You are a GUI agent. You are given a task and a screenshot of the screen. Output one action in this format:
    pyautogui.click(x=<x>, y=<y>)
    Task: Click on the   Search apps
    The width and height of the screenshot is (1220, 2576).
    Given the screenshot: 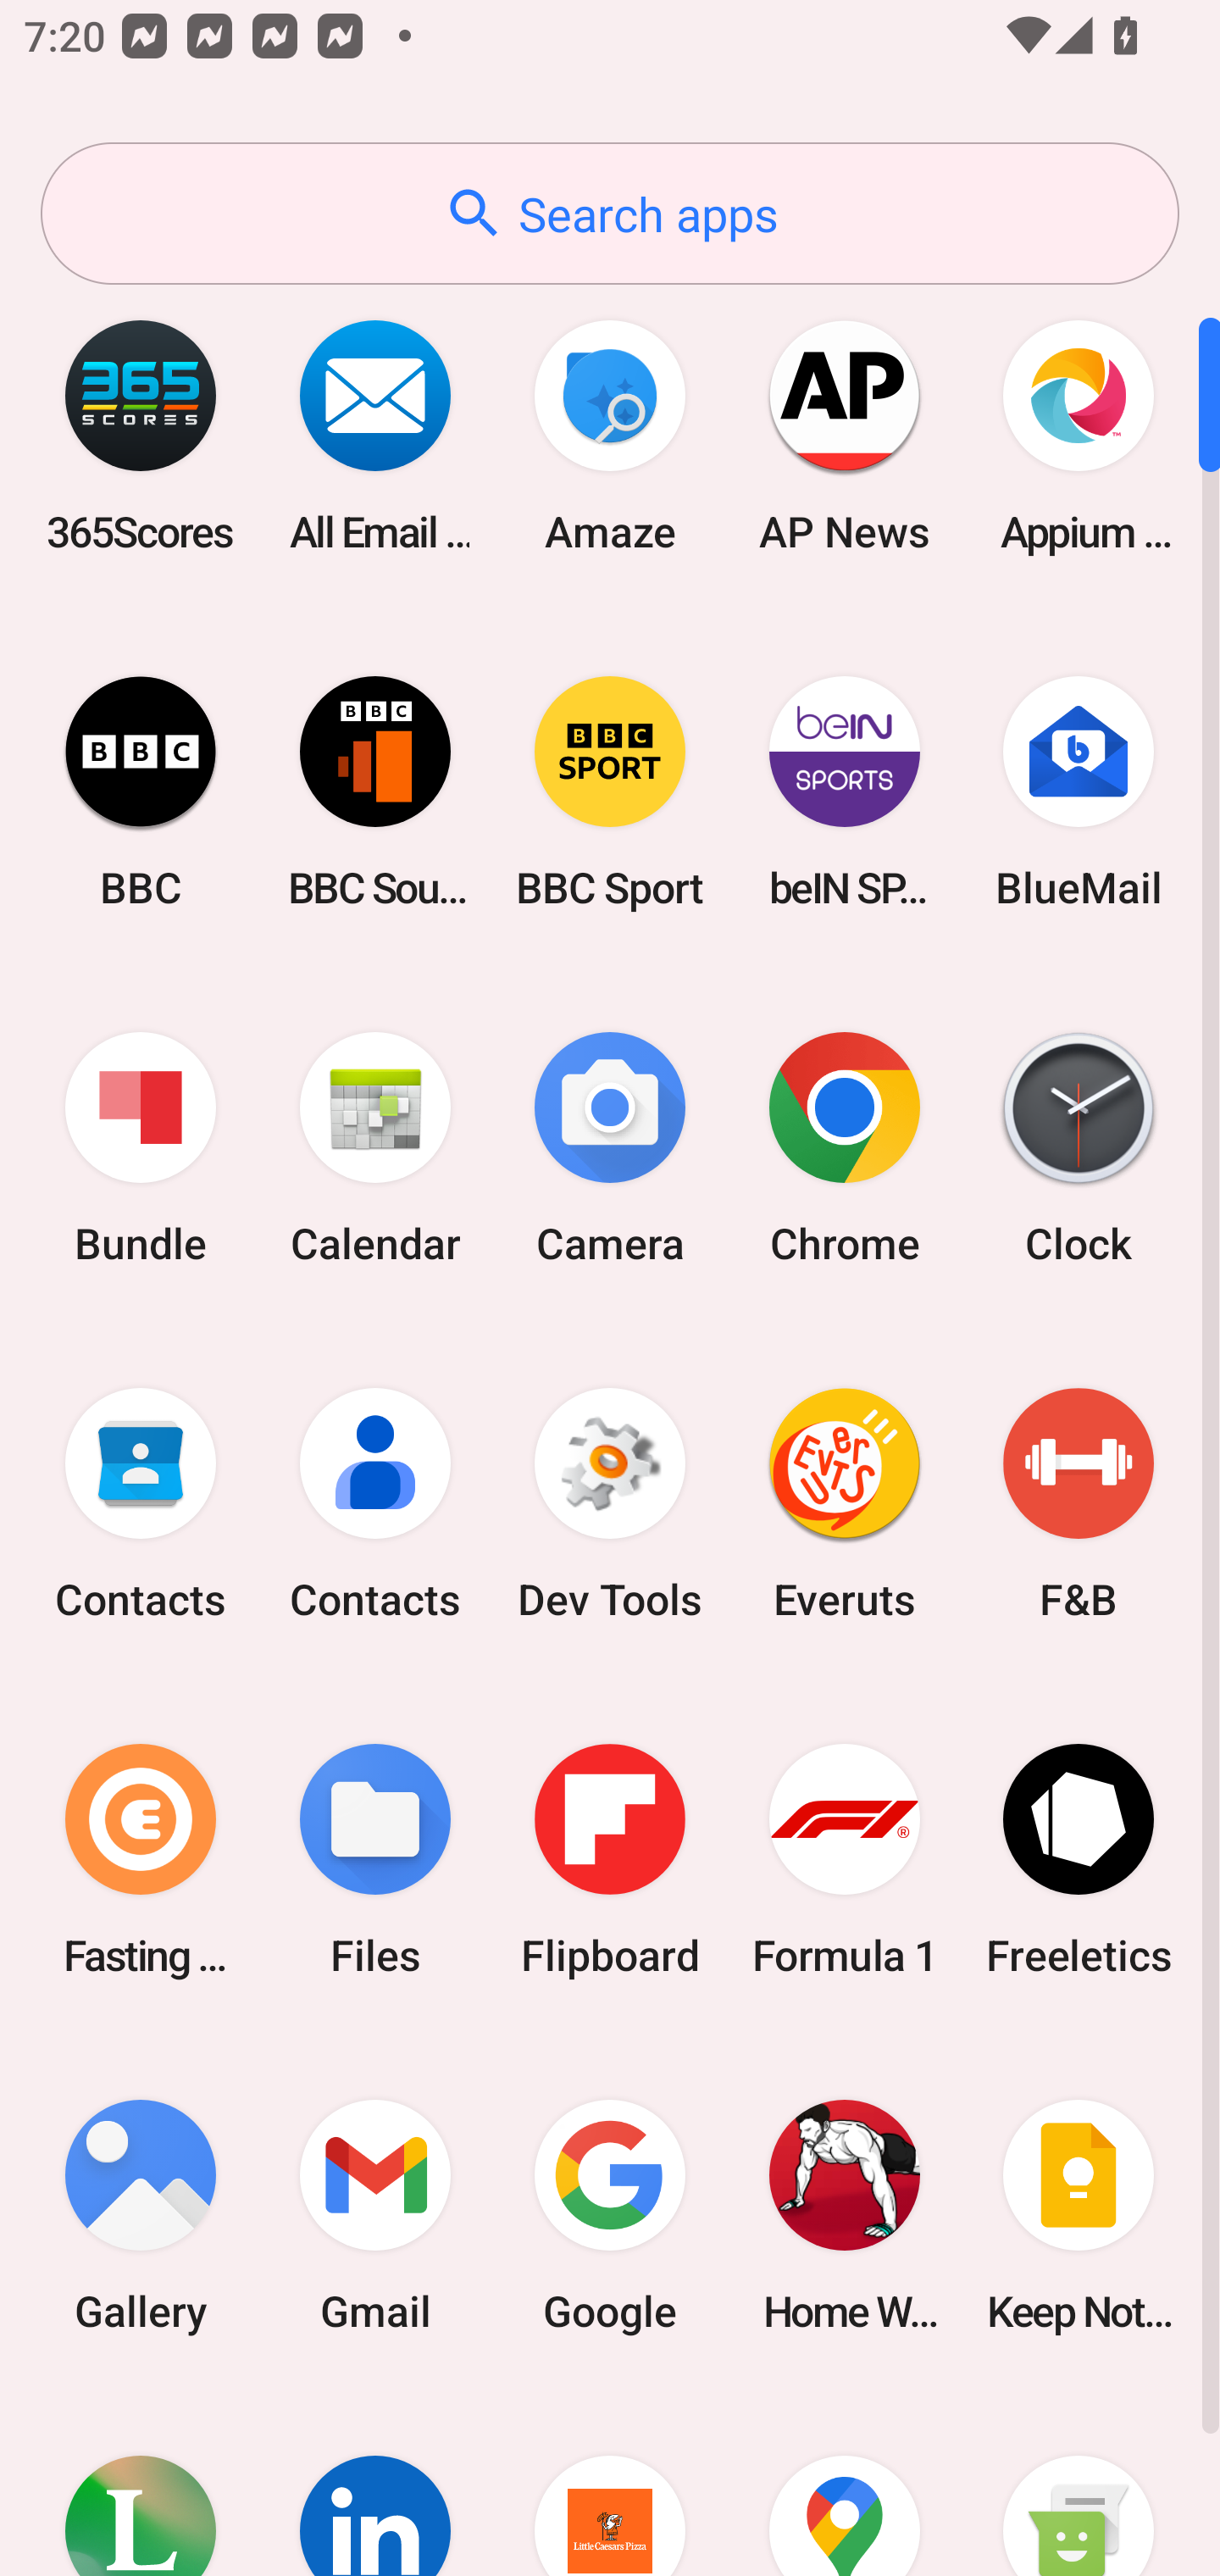 What is the action you would take?
    pyautogui.click(x=610, y=214)
    